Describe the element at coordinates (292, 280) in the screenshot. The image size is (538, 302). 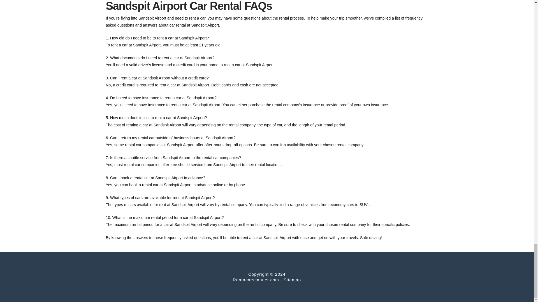
I see `HTML SItemap` at that location.